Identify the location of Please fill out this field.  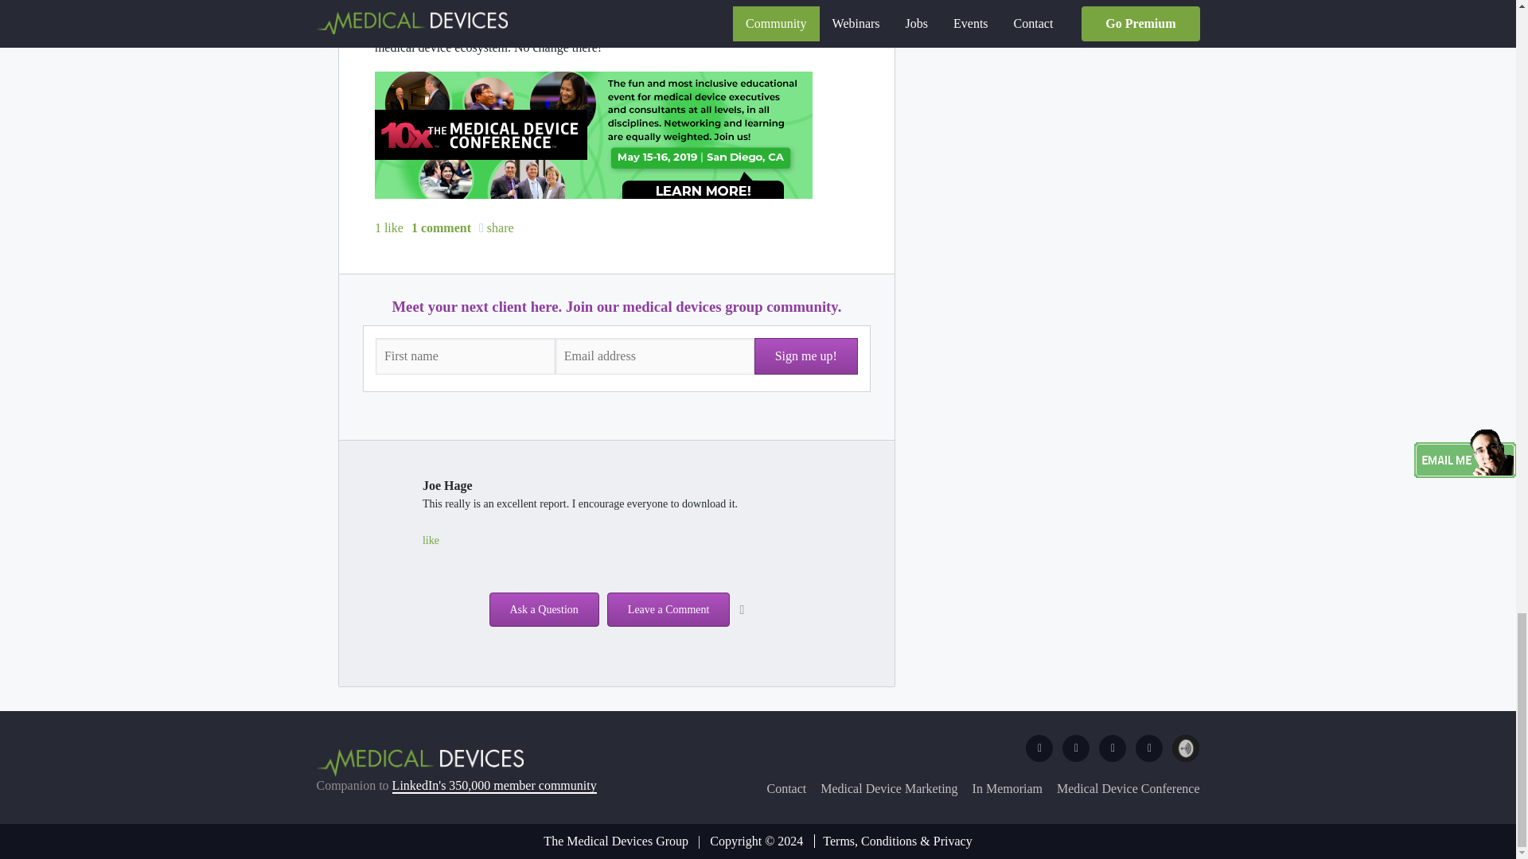
(466, 356).